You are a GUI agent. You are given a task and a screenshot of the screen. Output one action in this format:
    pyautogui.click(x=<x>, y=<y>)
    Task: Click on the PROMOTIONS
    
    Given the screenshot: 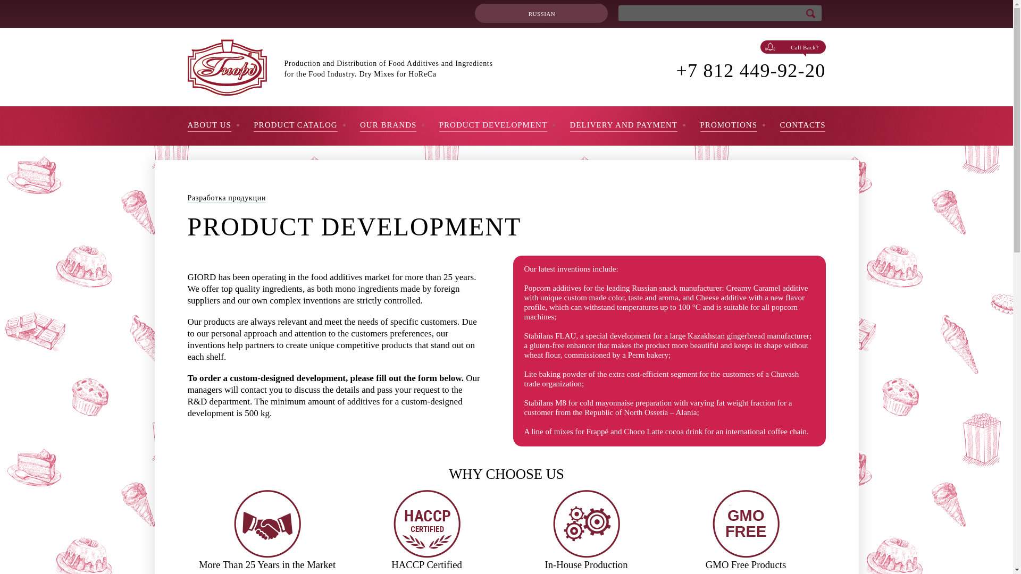 What is the action you would take?
    pyautogui.click(x=729, y=126)
    